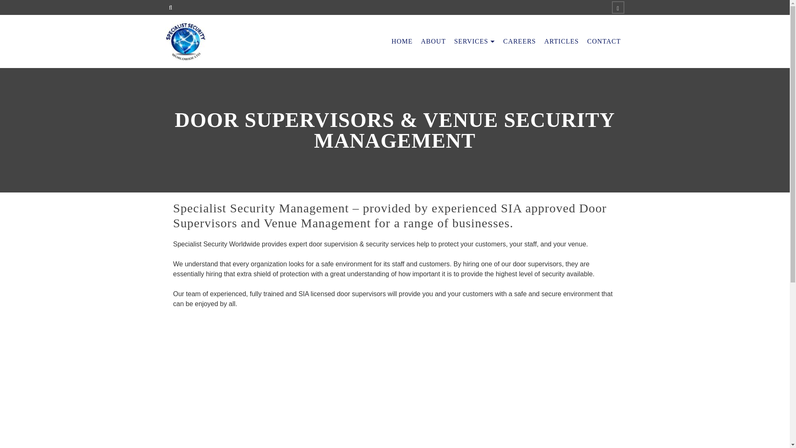 The height and width of the screenshot is (448, 796). Describe the element at coordinates (433, 41) in the screenshot. I see `ABOUT` at that location.